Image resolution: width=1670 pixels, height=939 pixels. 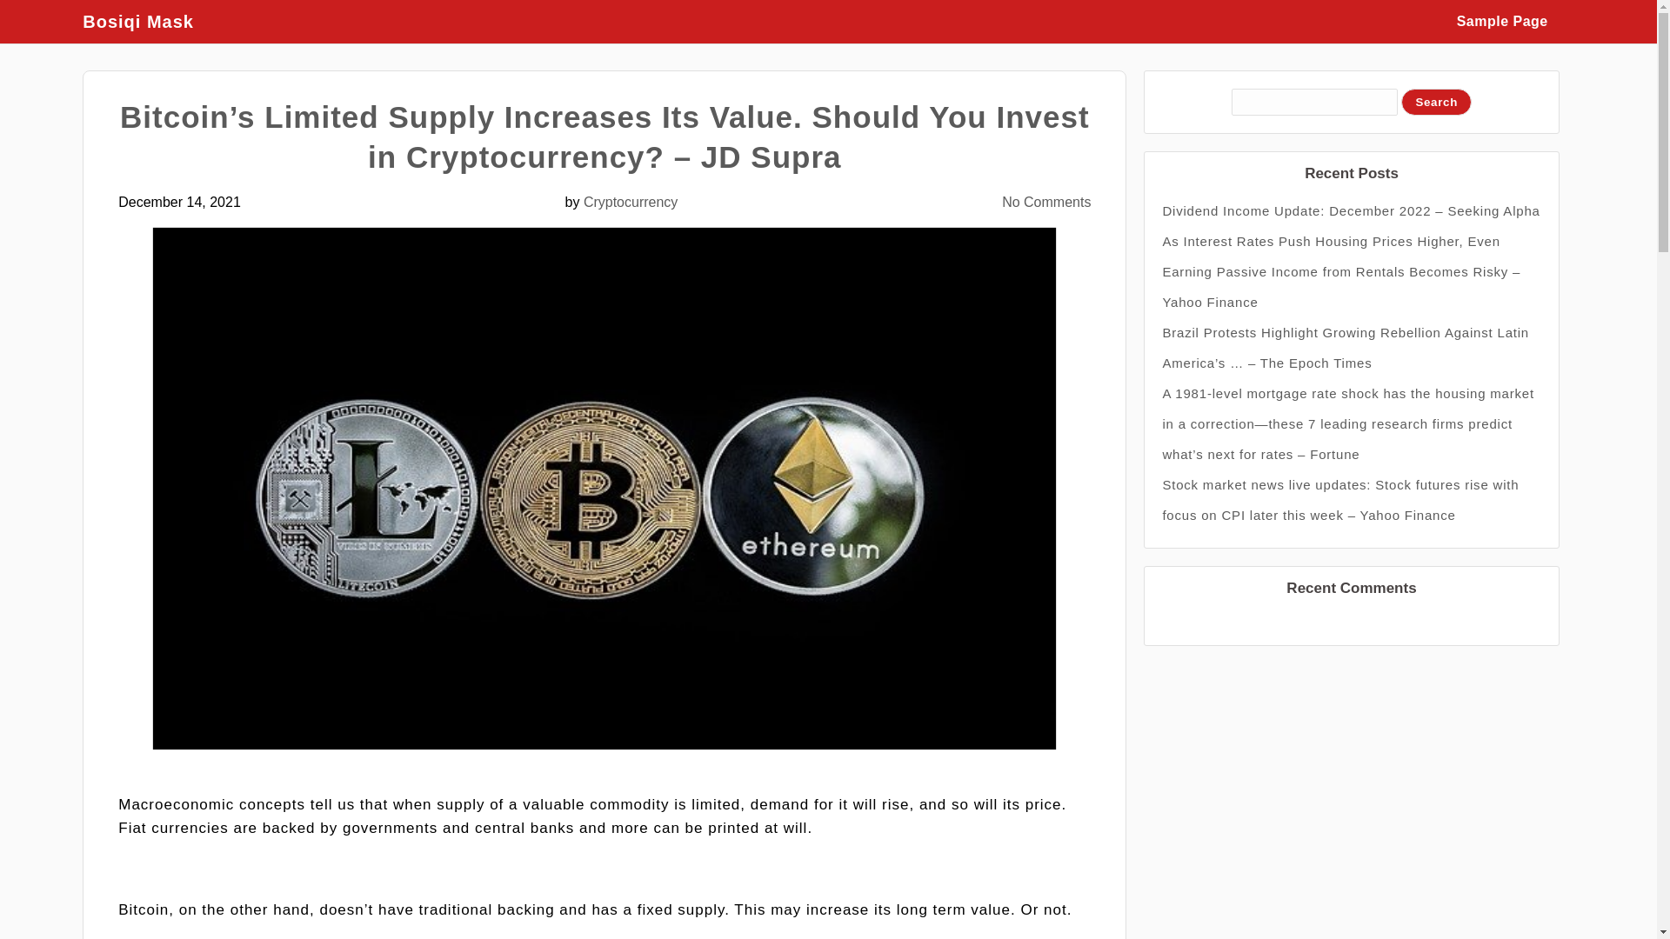 What do you see at coordinates (1045, 202) in the screenshot?
I see `No Comments` at bounding box center [1045, 202].